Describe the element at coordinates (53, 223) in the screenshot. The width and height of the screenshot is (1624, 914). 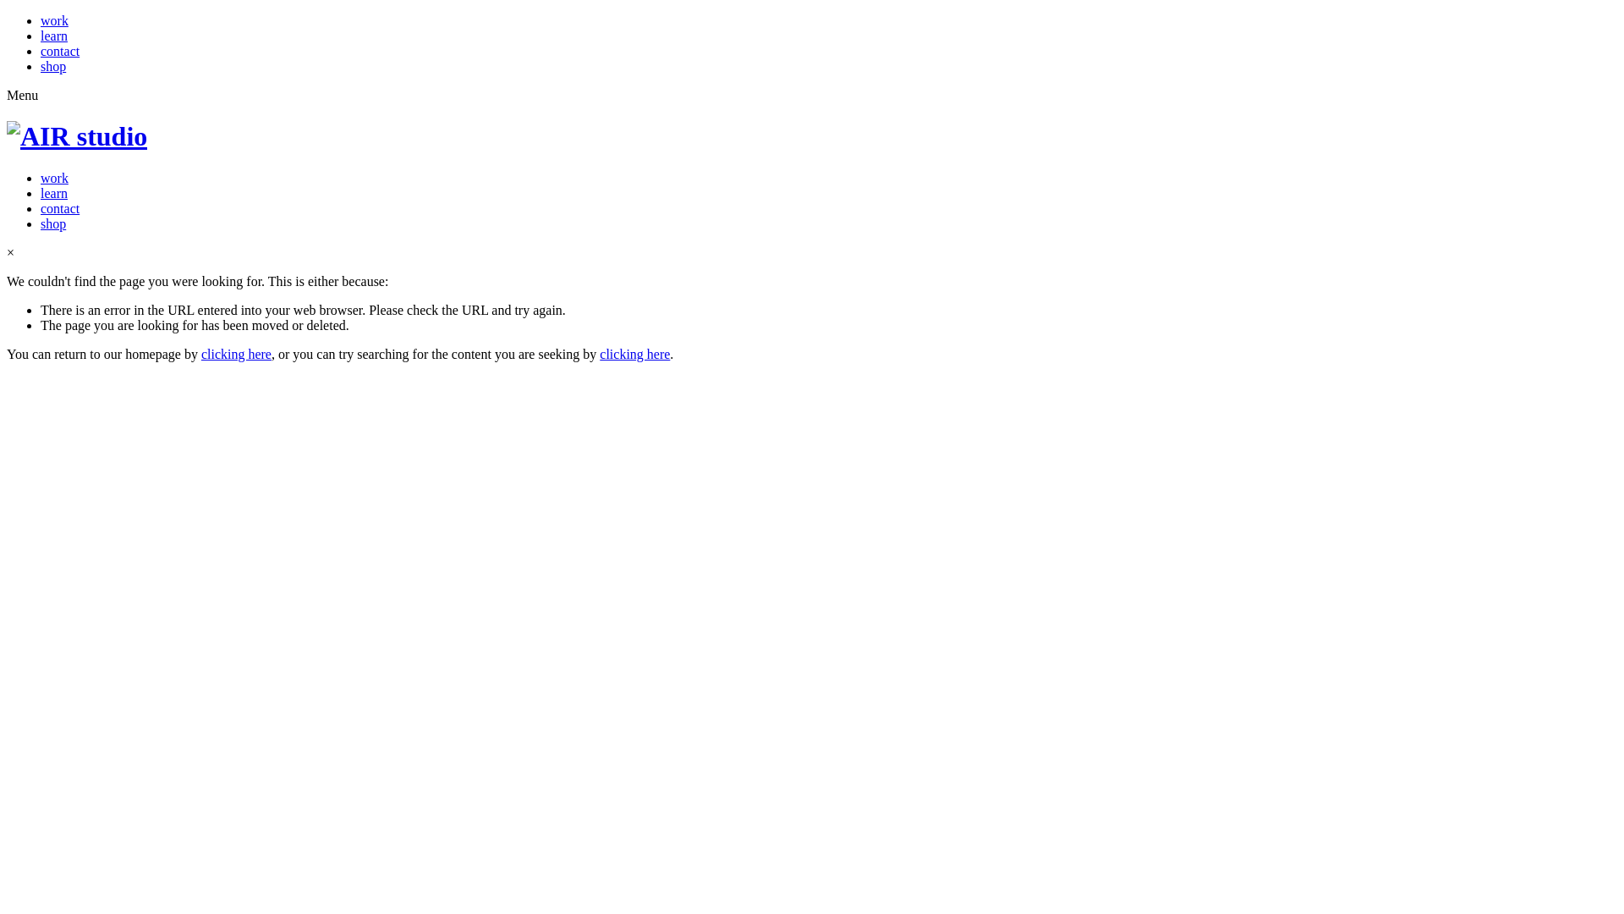
I see `shop` at that location.